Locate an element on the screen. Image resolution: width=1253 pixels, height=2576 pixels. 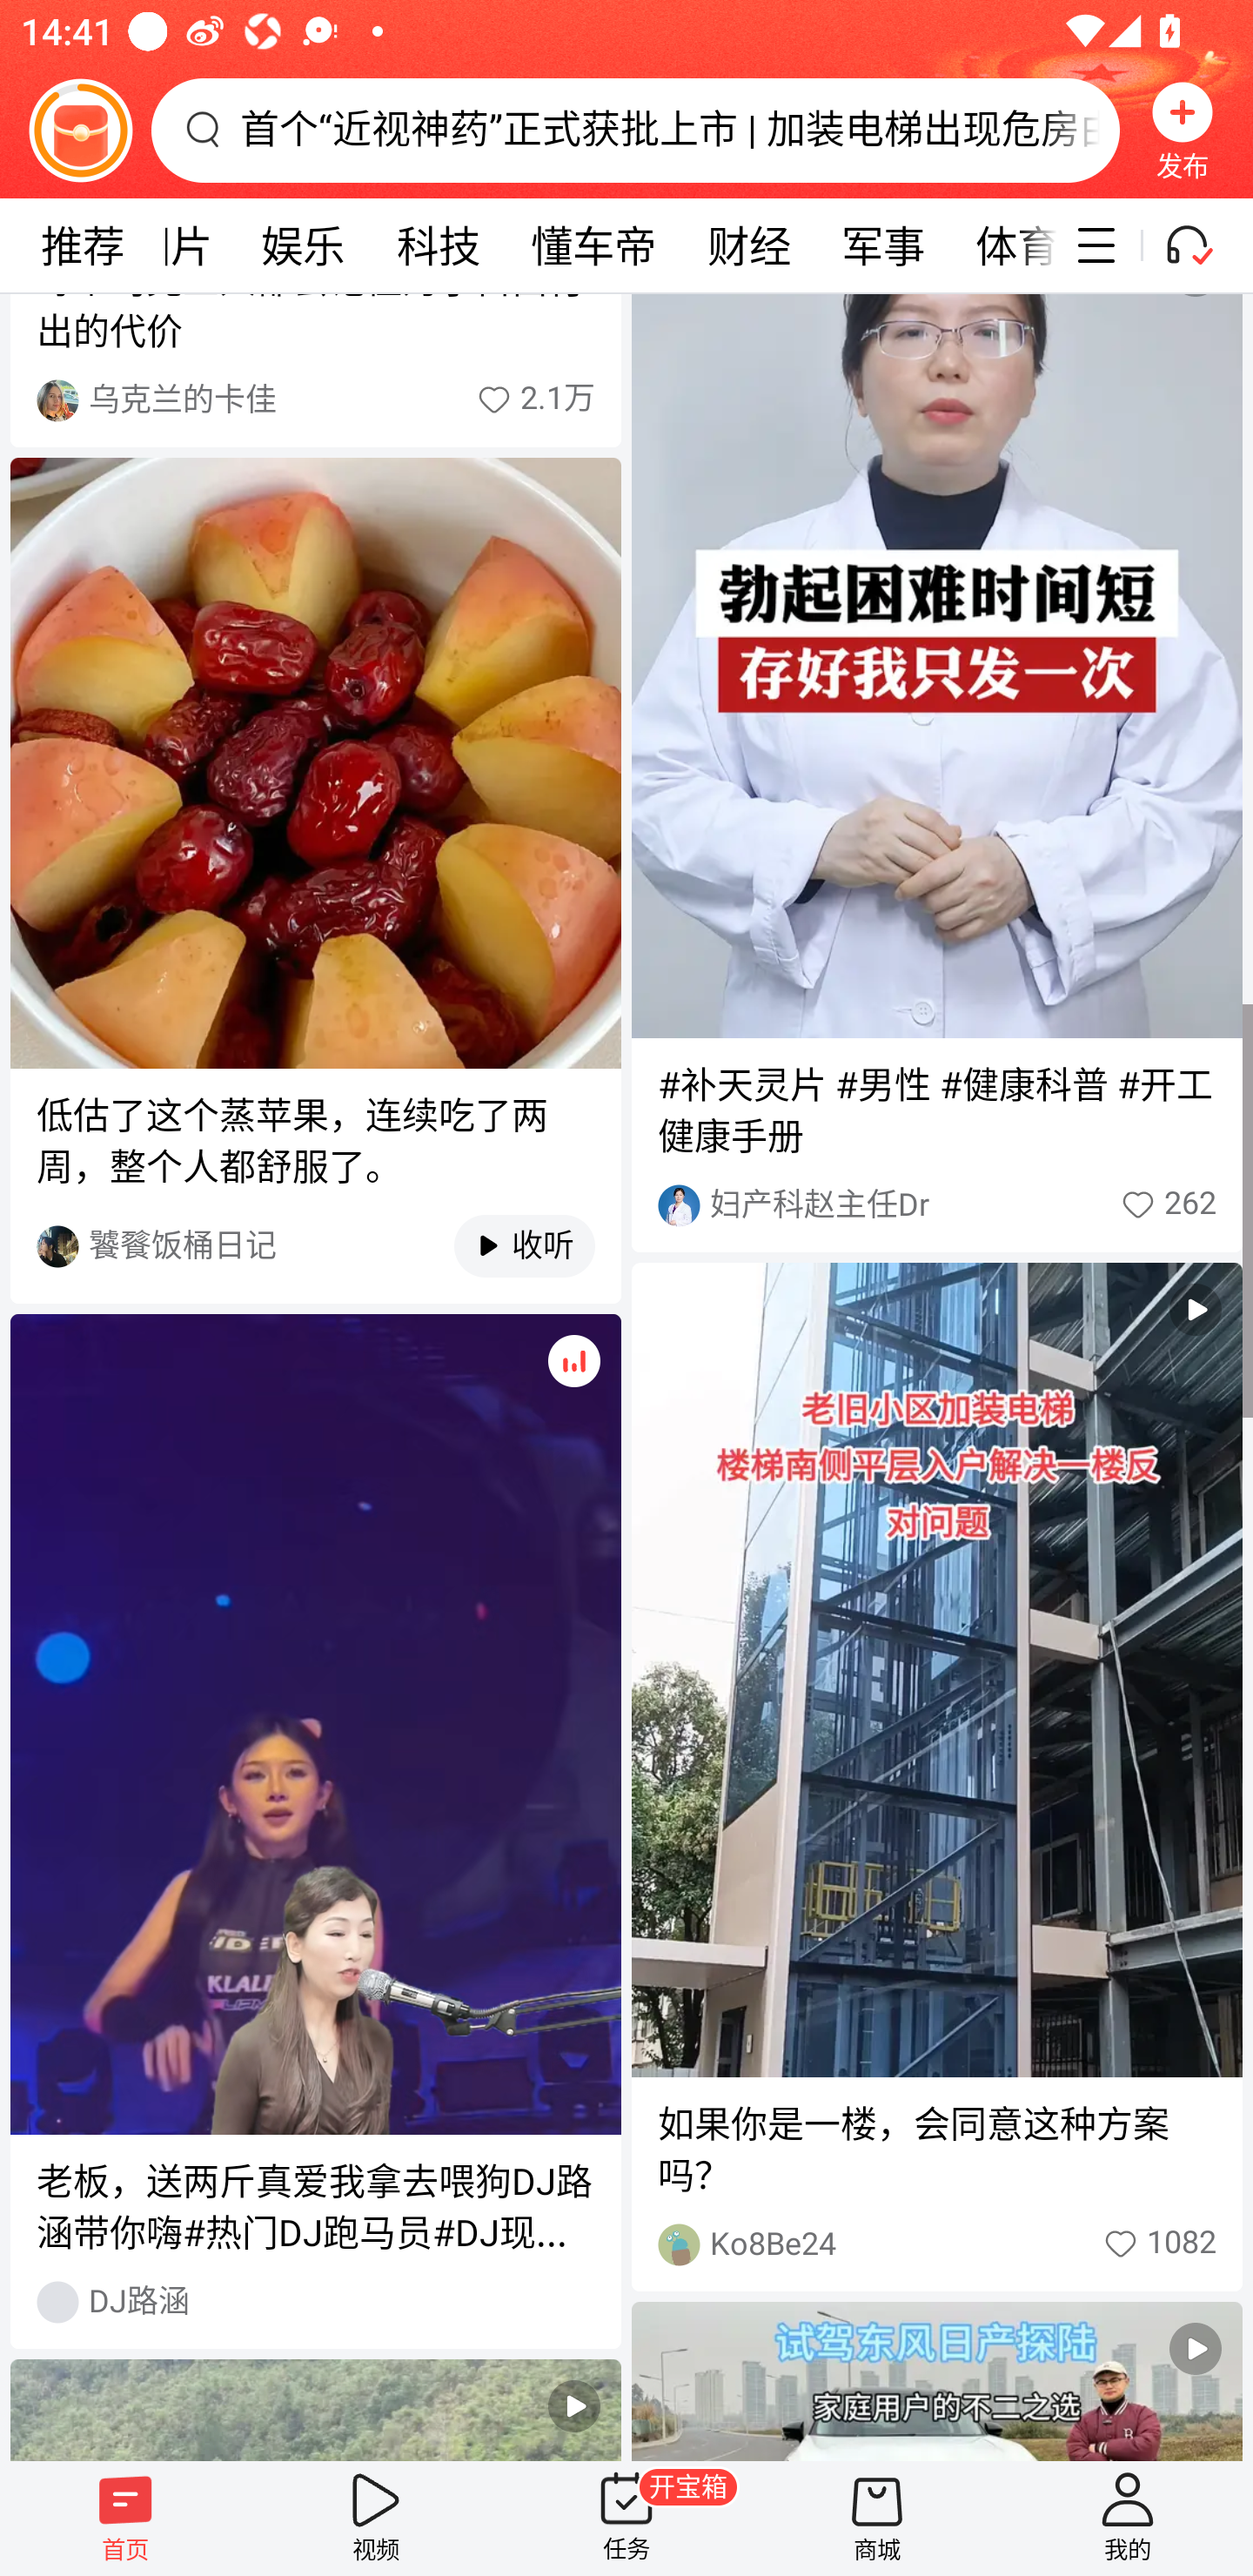
商城 is located at coordinates (877, 2518).